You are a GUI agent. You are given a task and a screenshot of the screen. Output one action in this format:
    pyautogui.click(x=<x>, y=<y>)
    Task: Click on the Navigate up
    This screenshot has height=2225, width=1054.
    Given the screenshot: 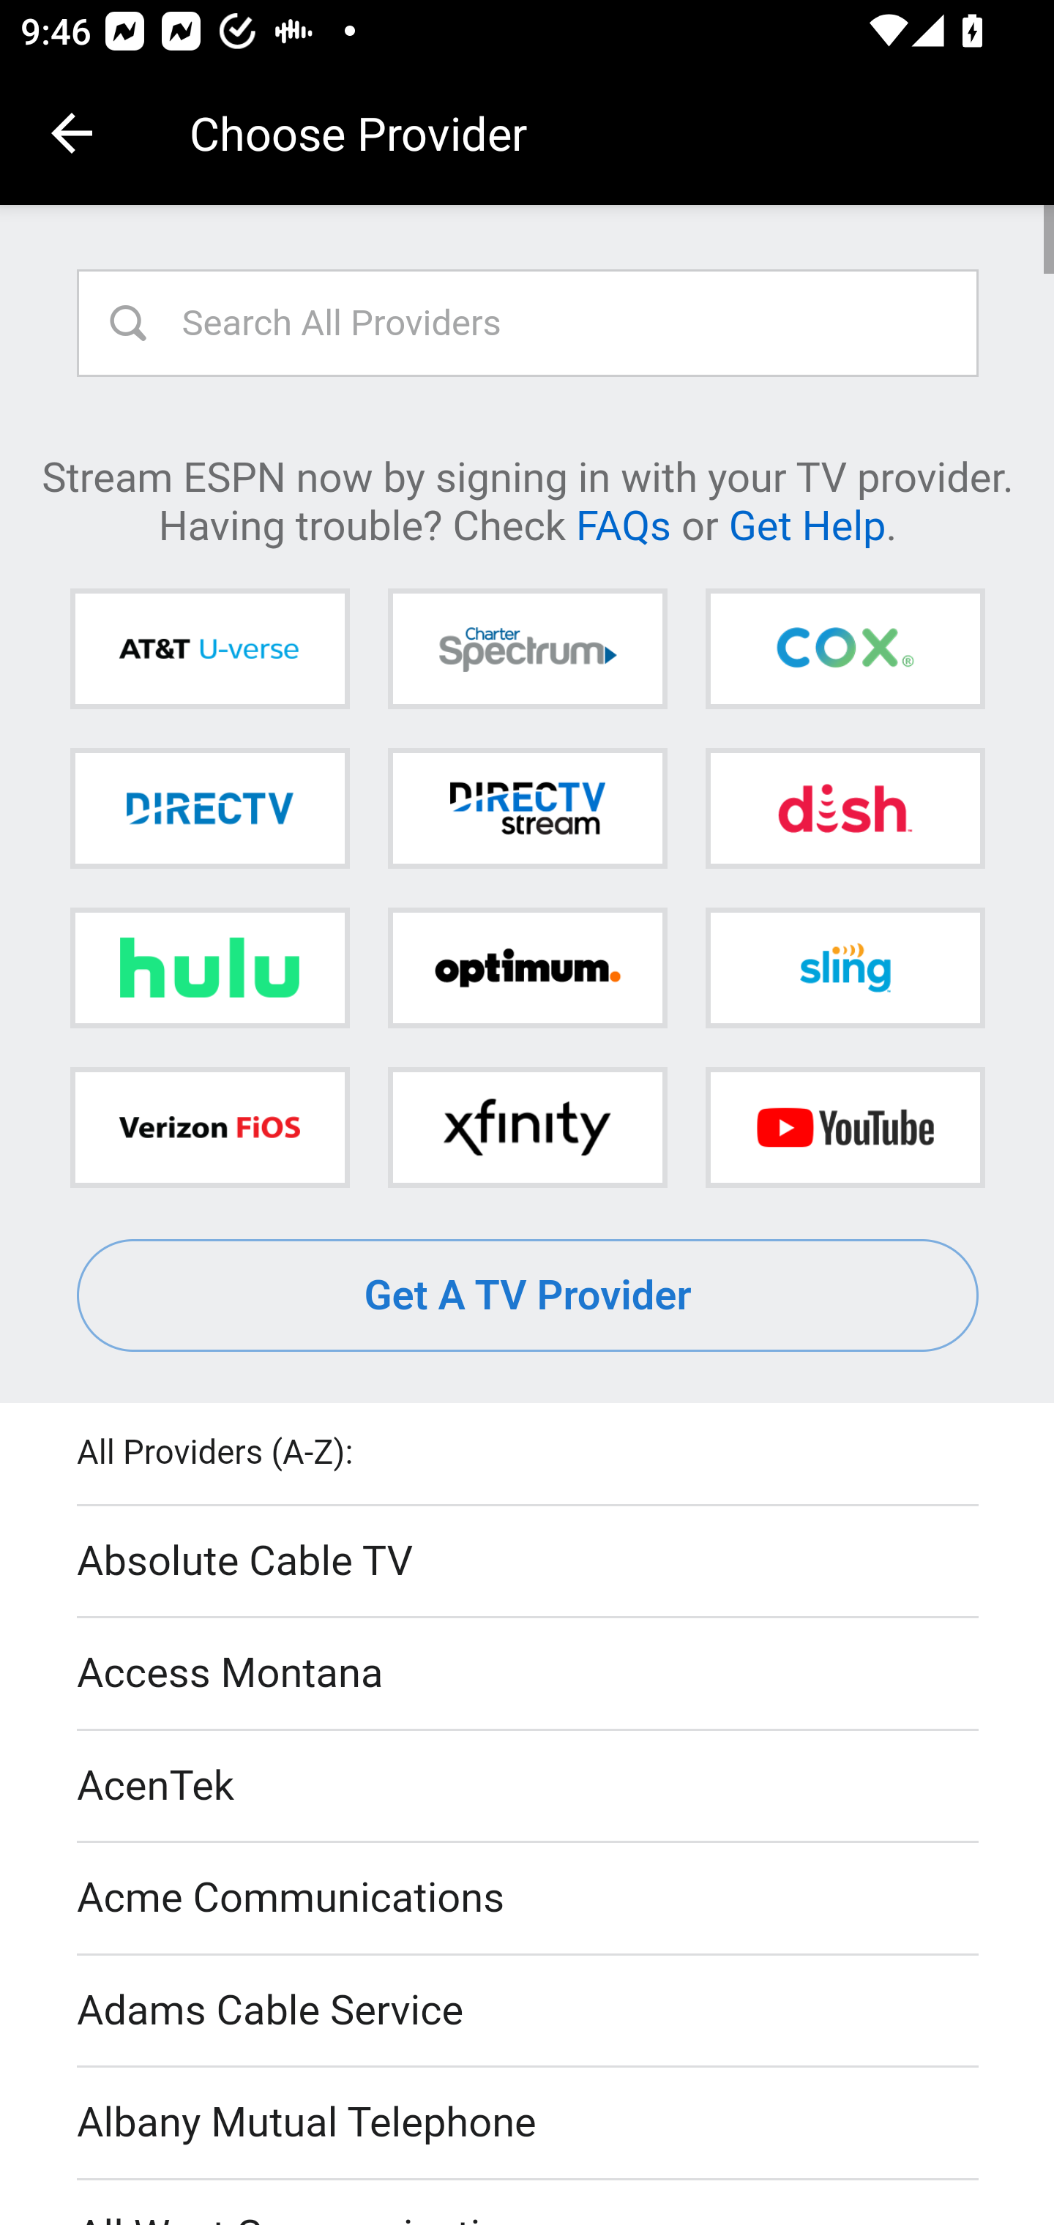 What is the action you would take?
    pyautogui.click(x=72, y=133)
    